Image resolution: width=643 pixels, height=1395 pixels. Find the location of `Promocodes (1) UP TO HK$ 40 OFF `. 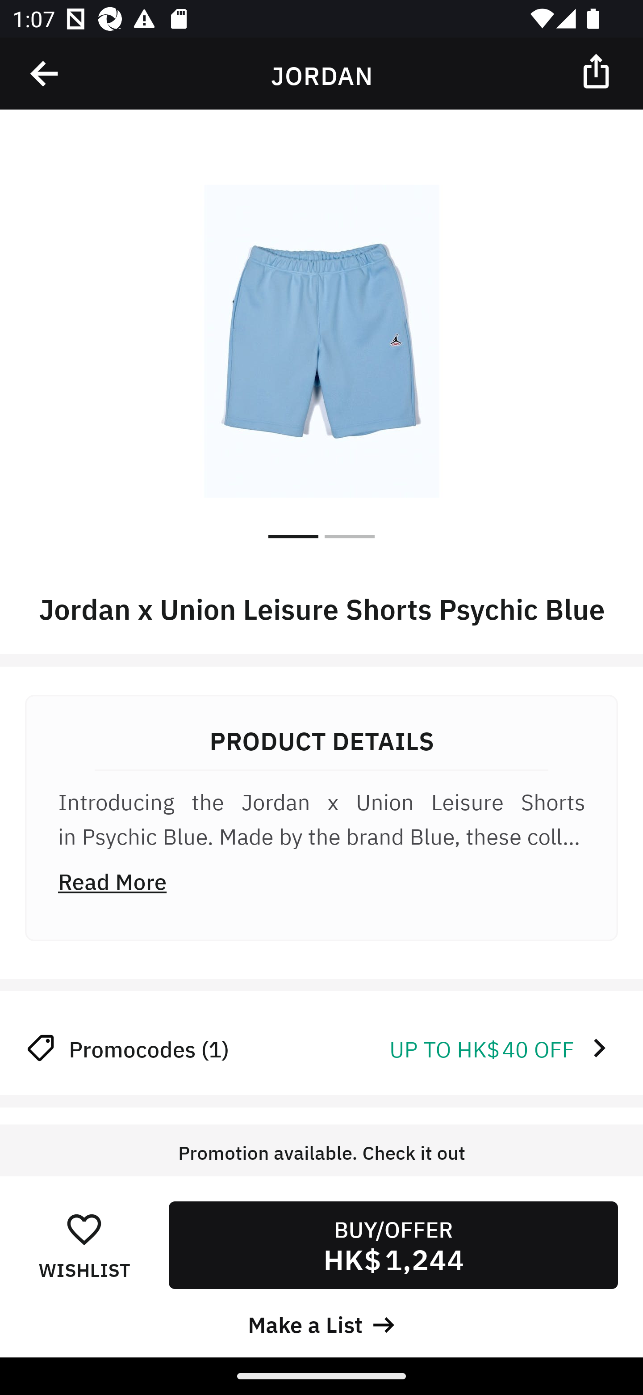

Promocodes (1) UP TO HK$ 40 OFF  is located at coordinates (321, 1048).